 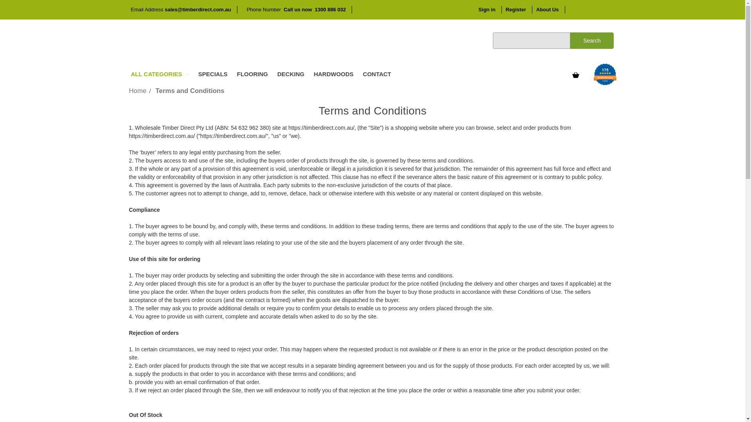 I want to click on Register, so click(x=519, y=9).